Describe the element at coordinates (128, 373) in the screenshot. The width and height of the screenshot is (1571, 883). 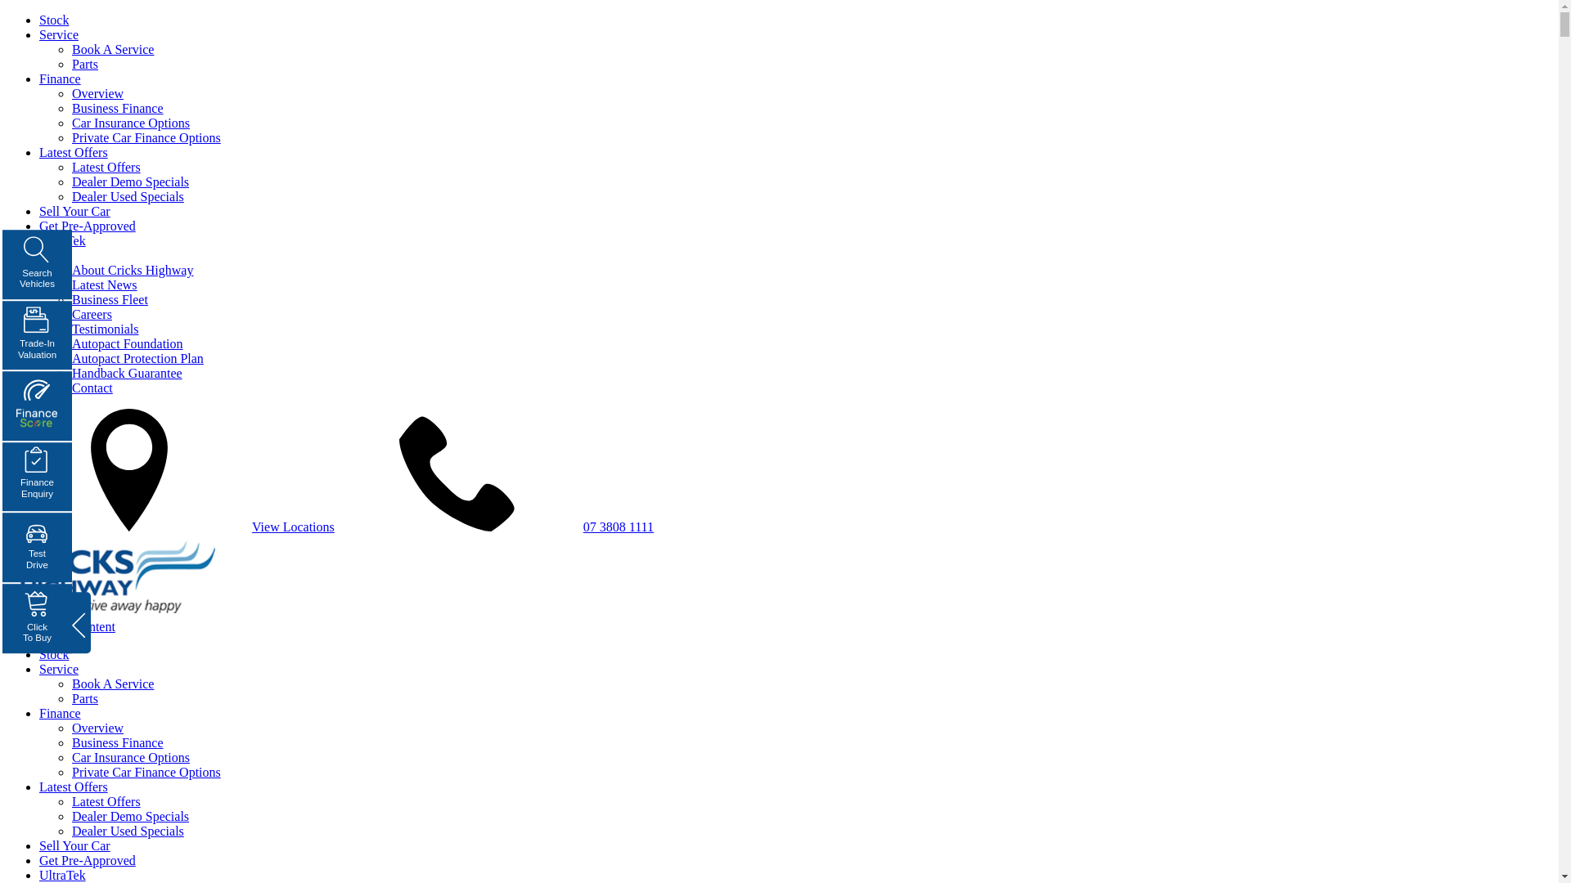
I see `Handback Guarantee` at that location.